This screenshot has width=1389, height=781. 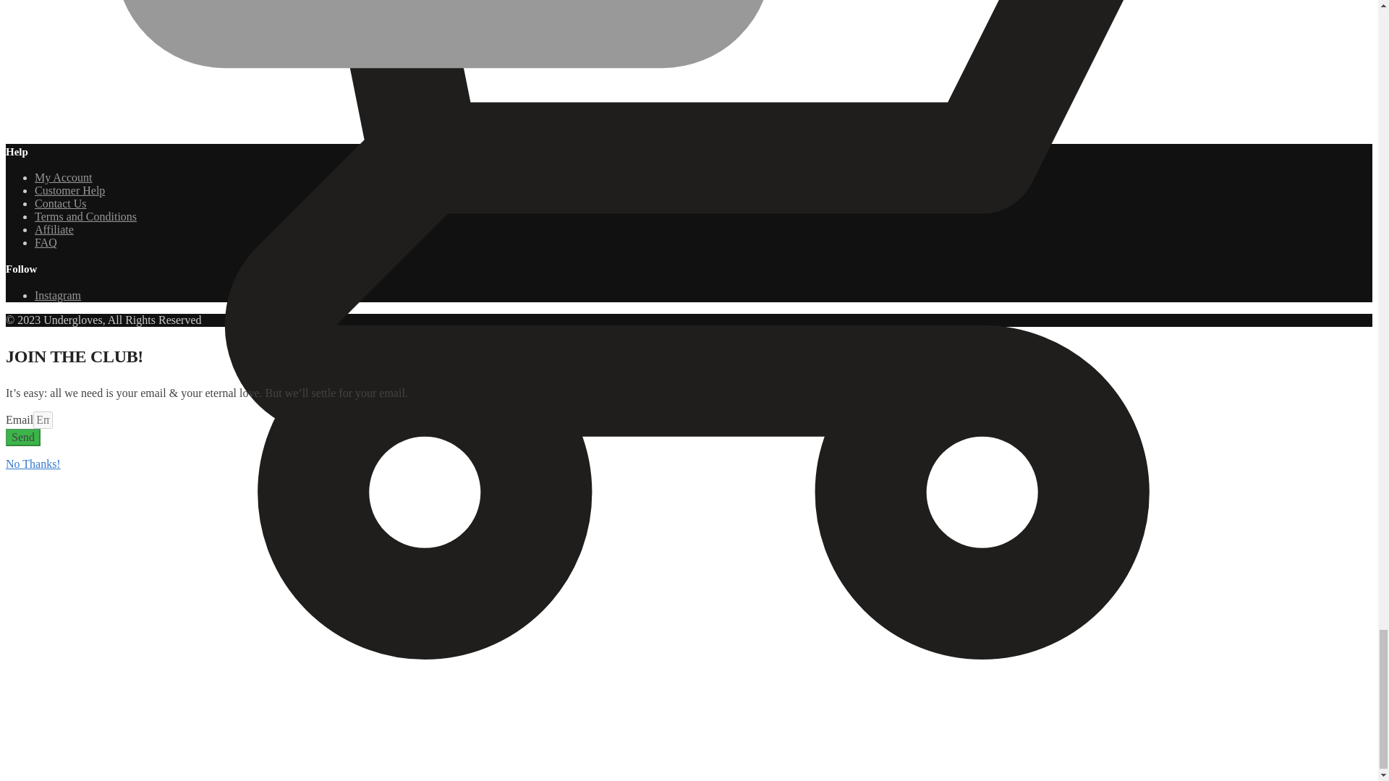 What do you see at coordinates (85, 215) in the screenshot?
I see `Terms and Conditions` at bounding box center [85, 215].